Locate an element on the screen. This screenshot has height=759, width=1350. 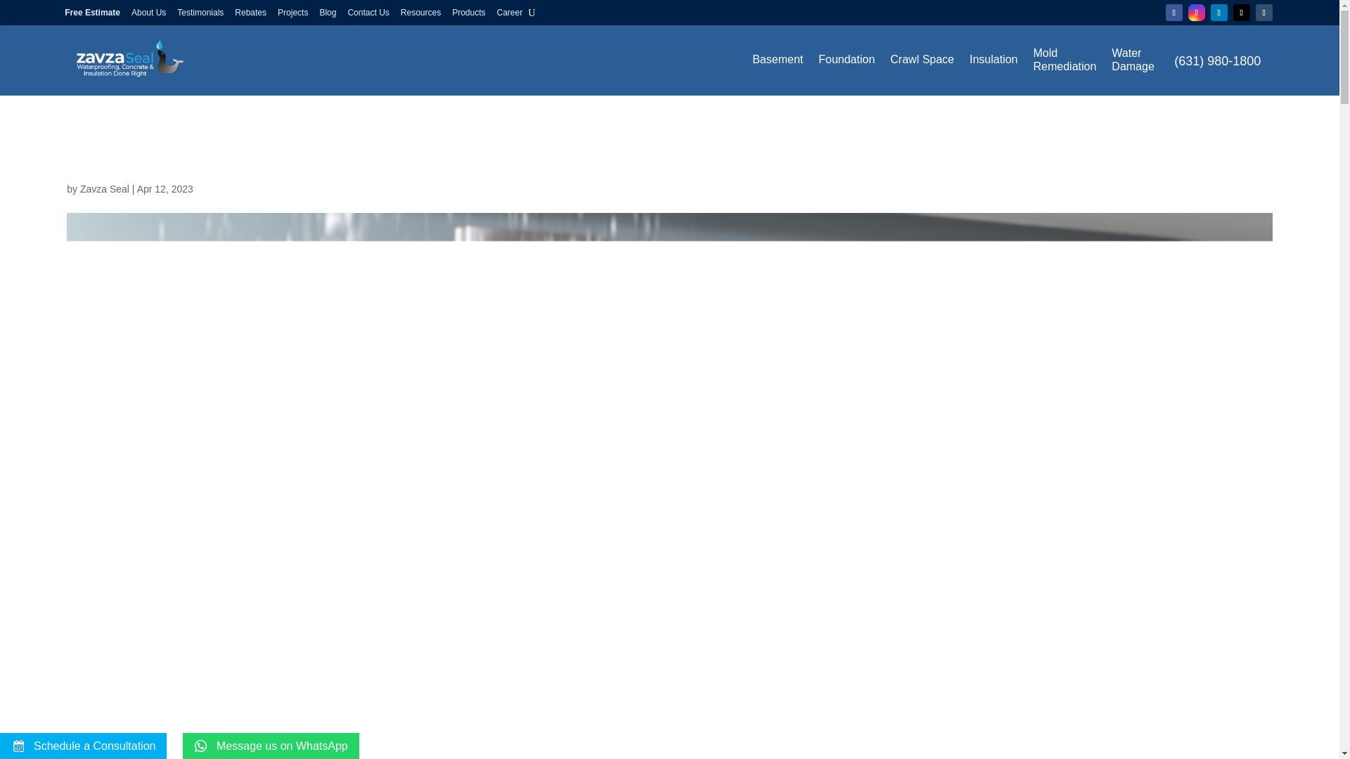
Basement is located at coordinates (778, 59).